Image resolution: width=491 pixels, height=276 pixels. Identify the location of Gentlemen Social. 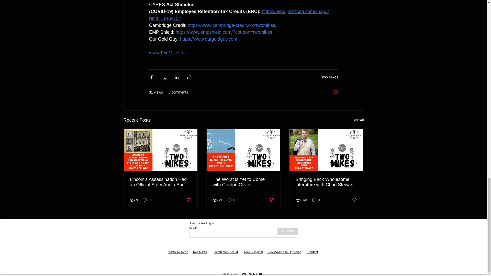
(226, 252).